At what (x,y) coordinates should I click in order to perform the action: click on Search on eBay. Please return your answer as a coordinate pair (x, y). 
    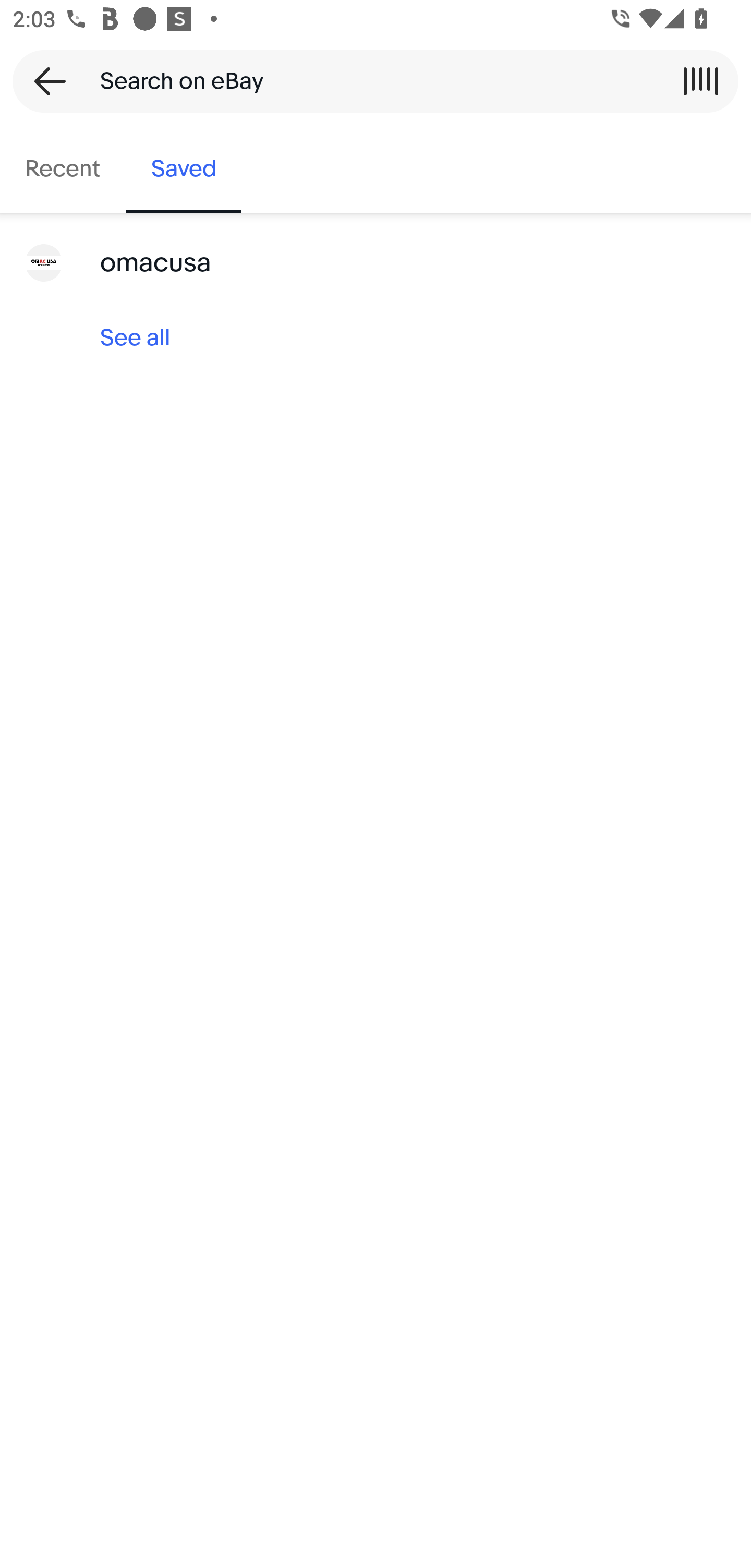
    Looking at the image, I should click on (369, 81).